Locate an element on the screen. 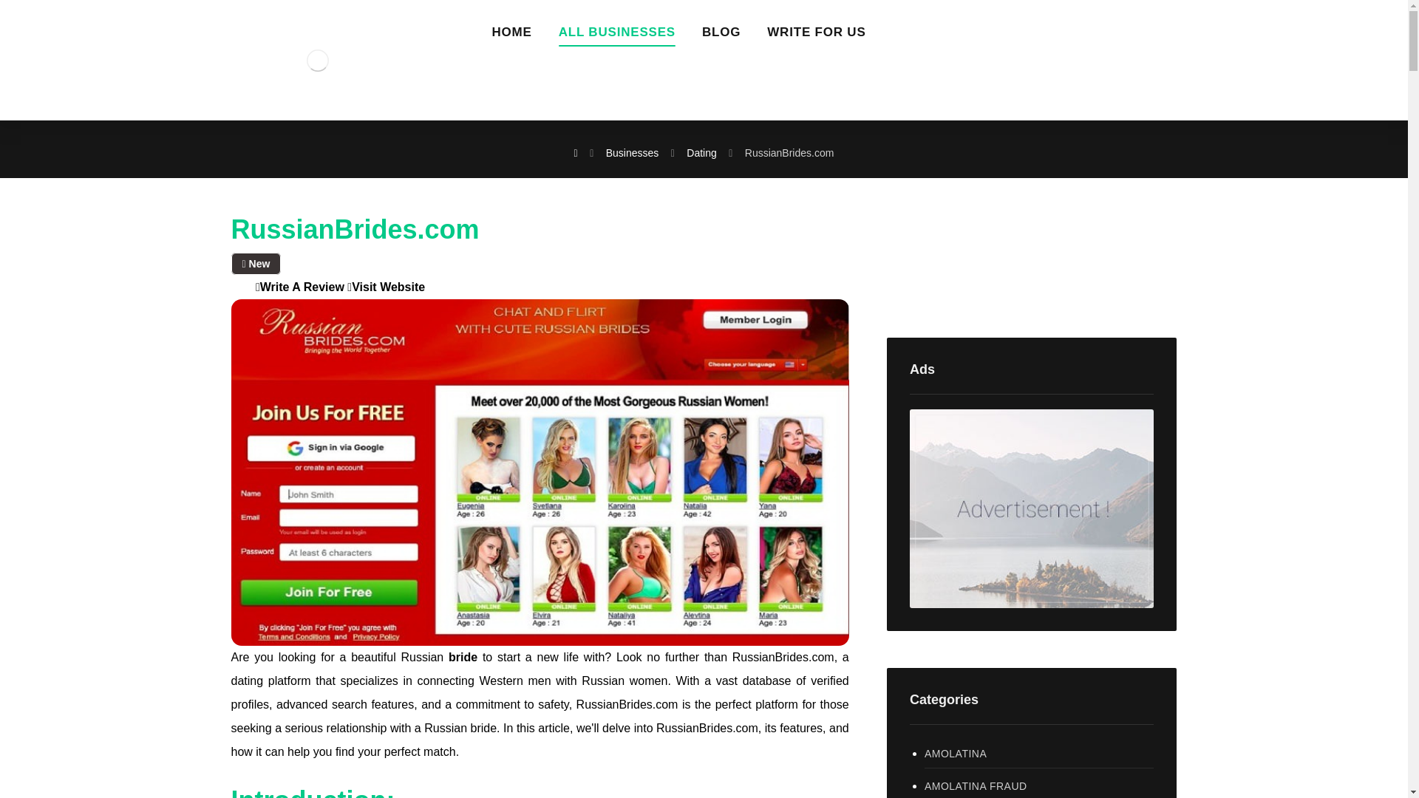 The image size is (1419, 798). Visit Website is located at coordinates (386, 287).